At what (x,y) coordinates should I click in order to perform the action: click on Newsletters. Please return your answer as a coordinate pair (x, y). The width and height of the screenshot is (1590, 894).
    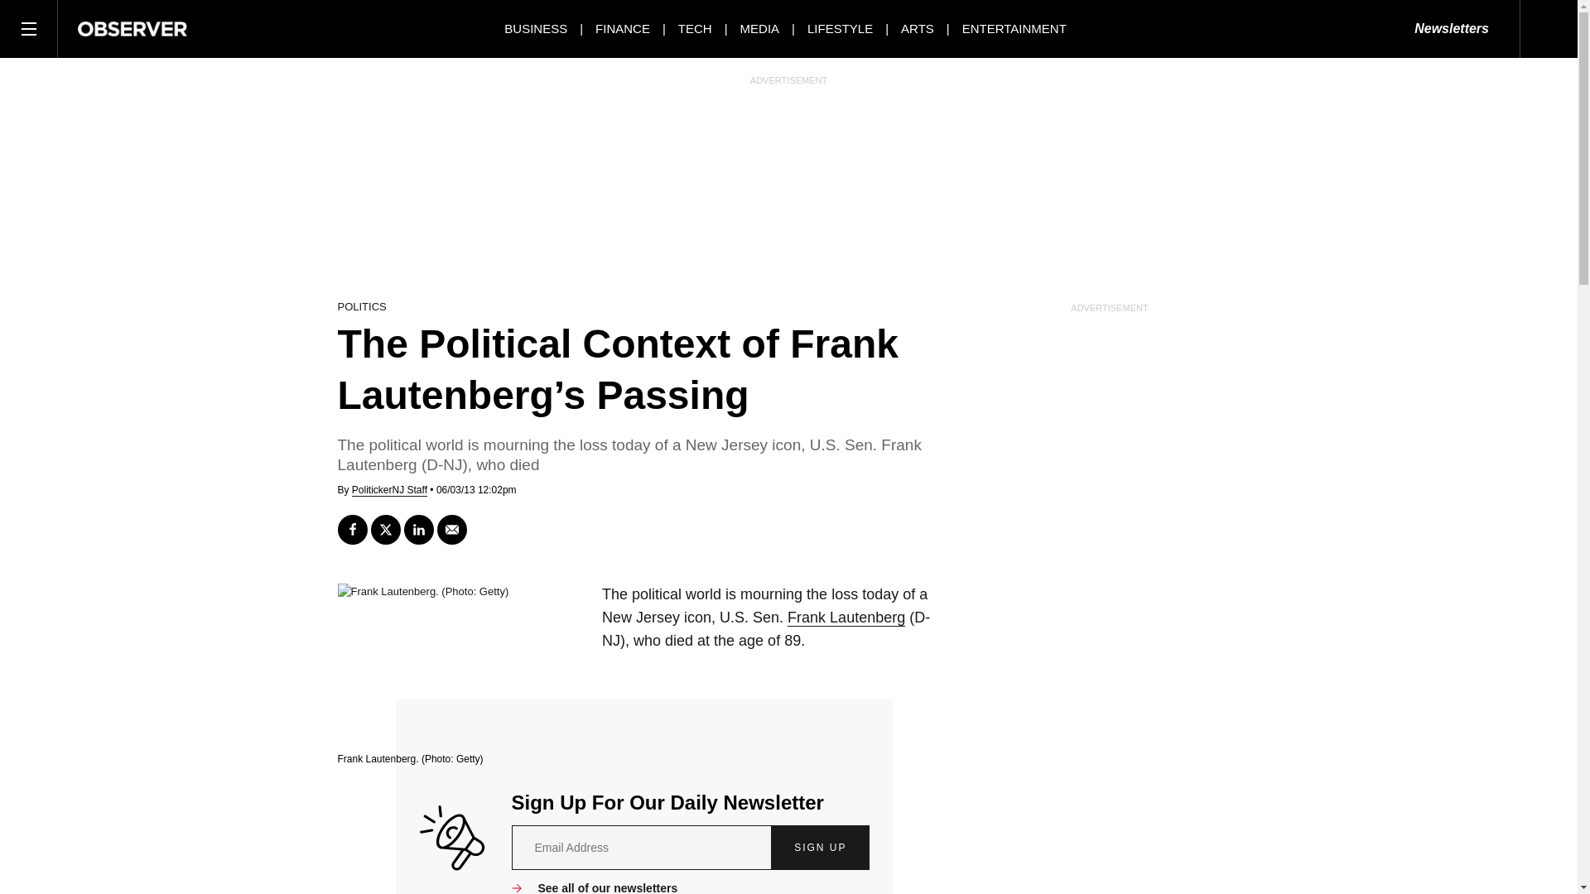
    Looking at the image, I should click on (1451, 29).